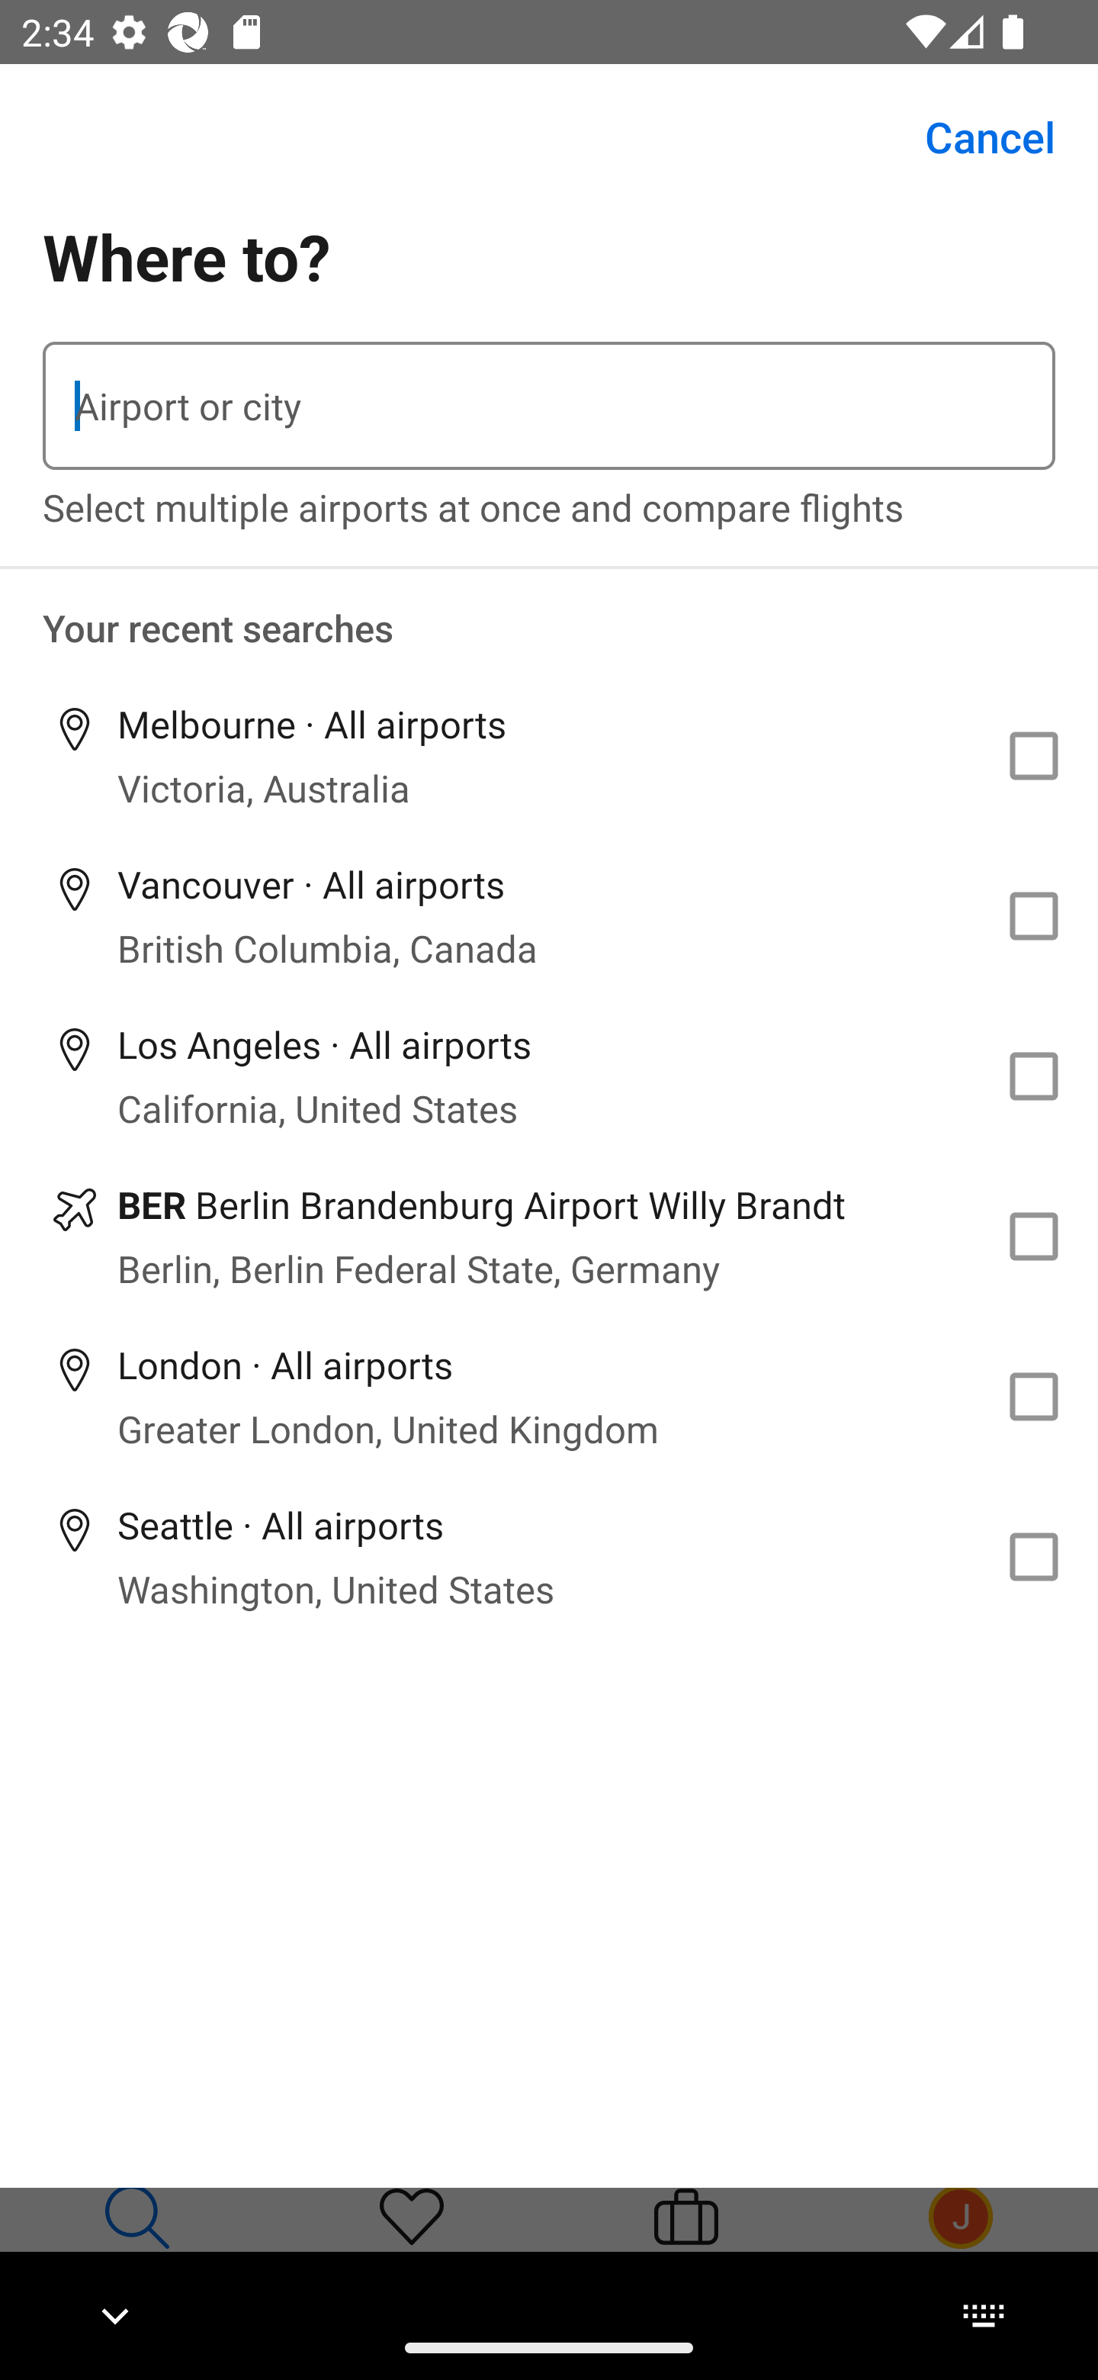  I want to click on Cancel, so click(973, 137).